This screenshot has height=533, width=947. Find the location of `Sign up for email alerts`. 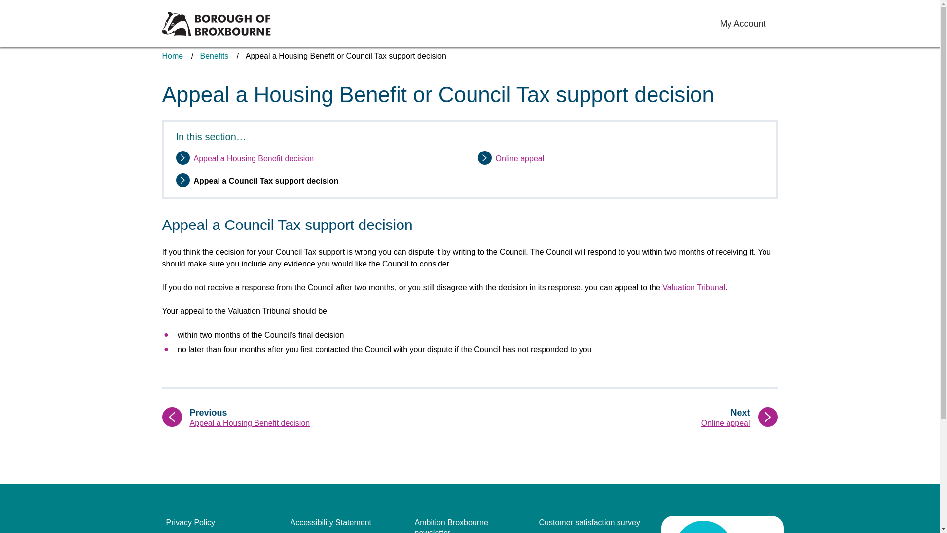

Sign up for email alerts is located at coordinates (172, 56).